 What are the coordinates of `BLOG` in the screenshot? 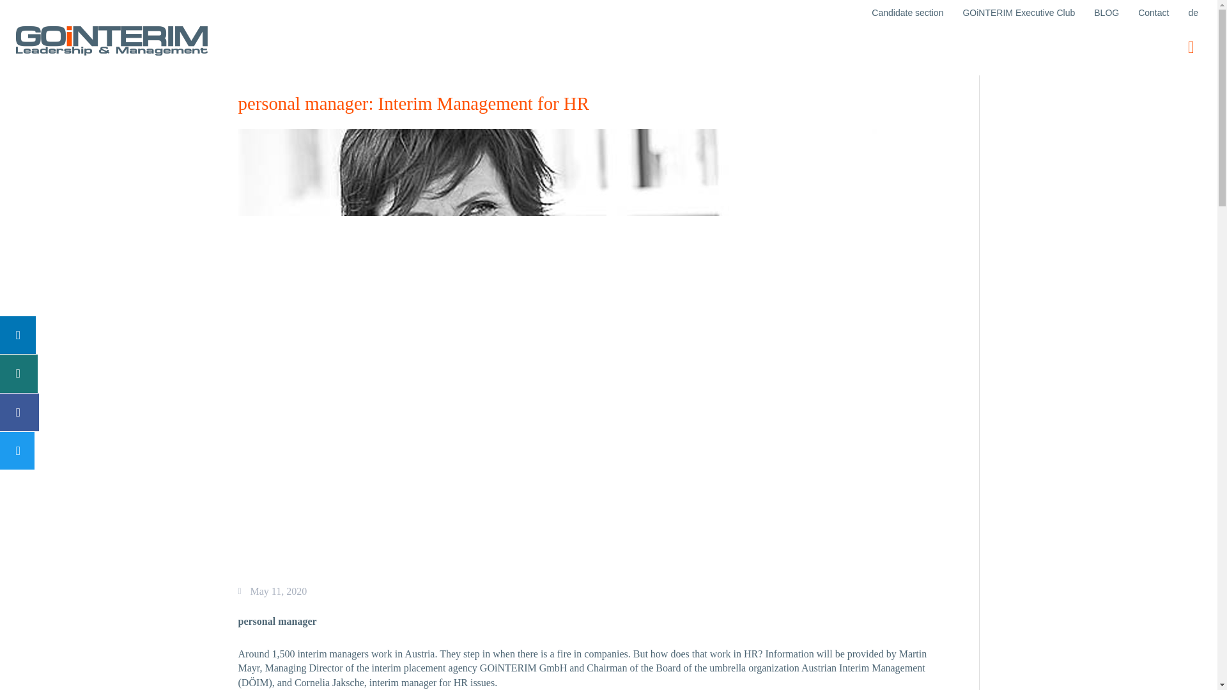 It's located at (1107, 13).